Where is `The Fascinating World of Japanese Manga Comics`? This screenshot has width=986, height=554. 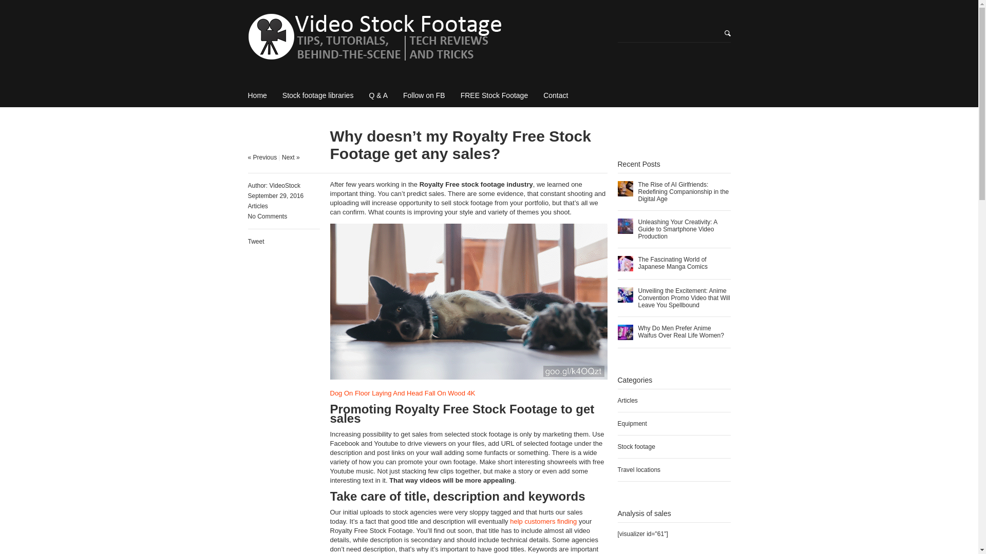 The Fascinating World of Japanese Manga Comics is located at coordinates (624, 264).